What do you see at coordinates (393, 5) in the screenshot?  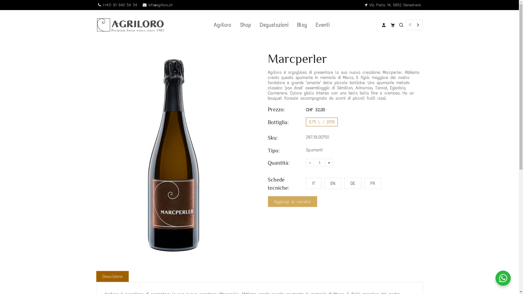 I see `Via Prella 14, 6852 Genestrerio` at bounding box center [393, 5].